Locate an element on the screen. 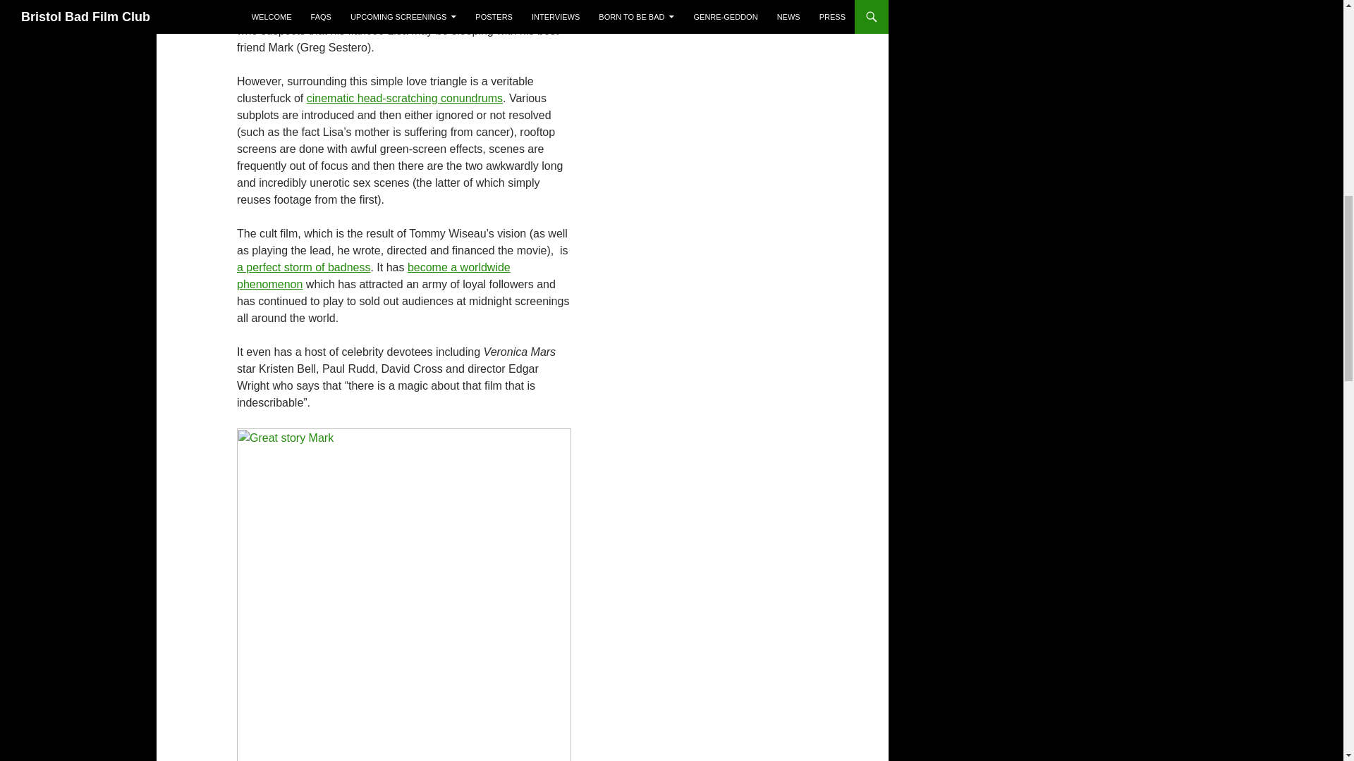 This screenshot has width=1354, height=761. become a worldwide phenomenon is located at coordinates (374, 276).